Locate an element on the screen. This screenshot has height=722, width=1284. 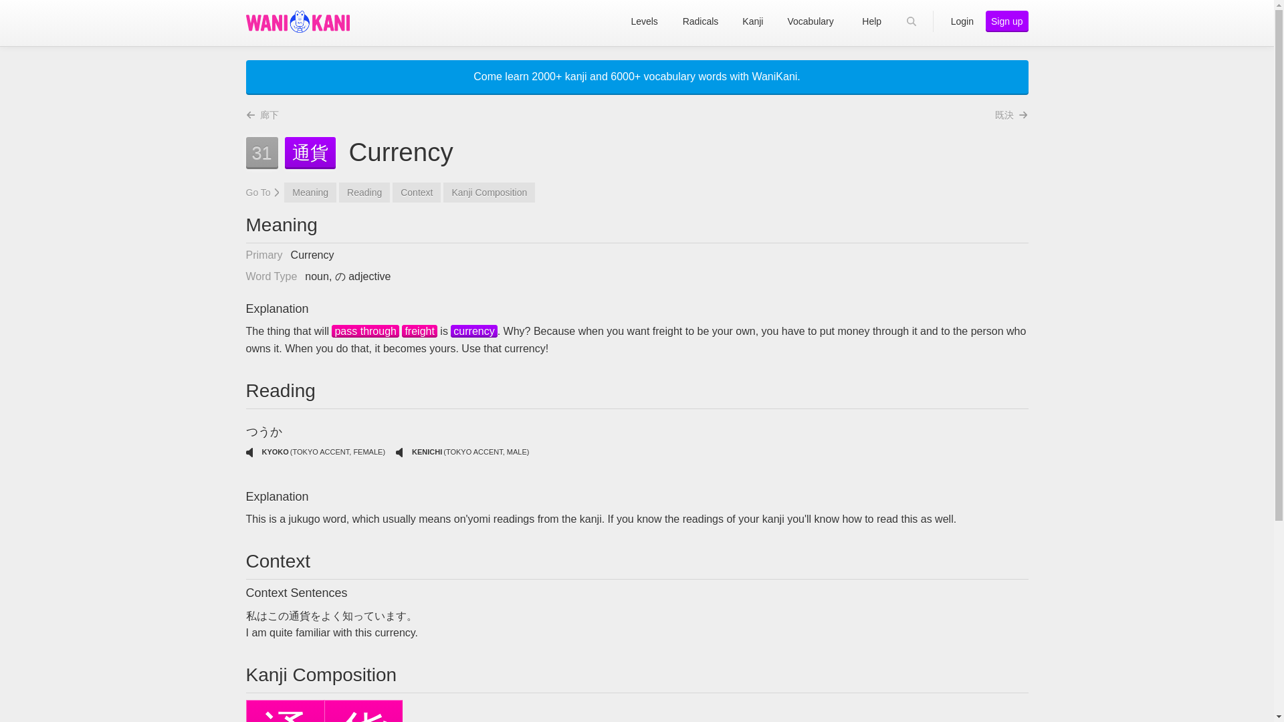
Kanji is located at coordinates (365, 332).